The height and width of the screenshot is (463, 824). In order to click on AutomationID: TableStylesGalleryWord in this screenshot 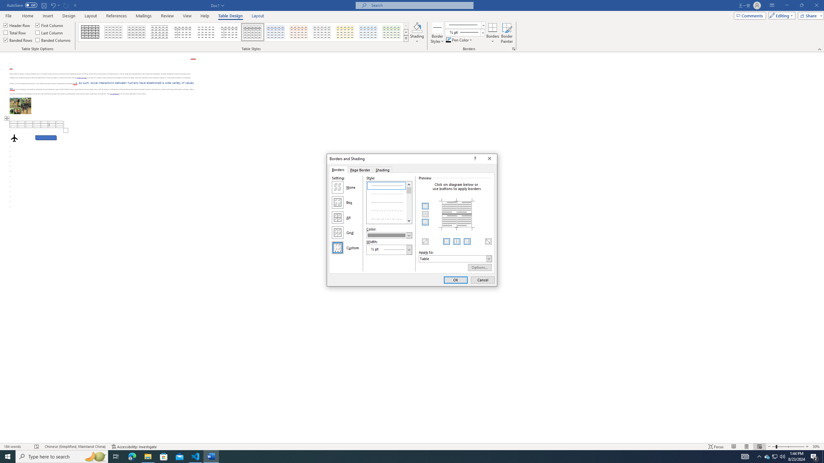, I will do `click(244, 32)`.